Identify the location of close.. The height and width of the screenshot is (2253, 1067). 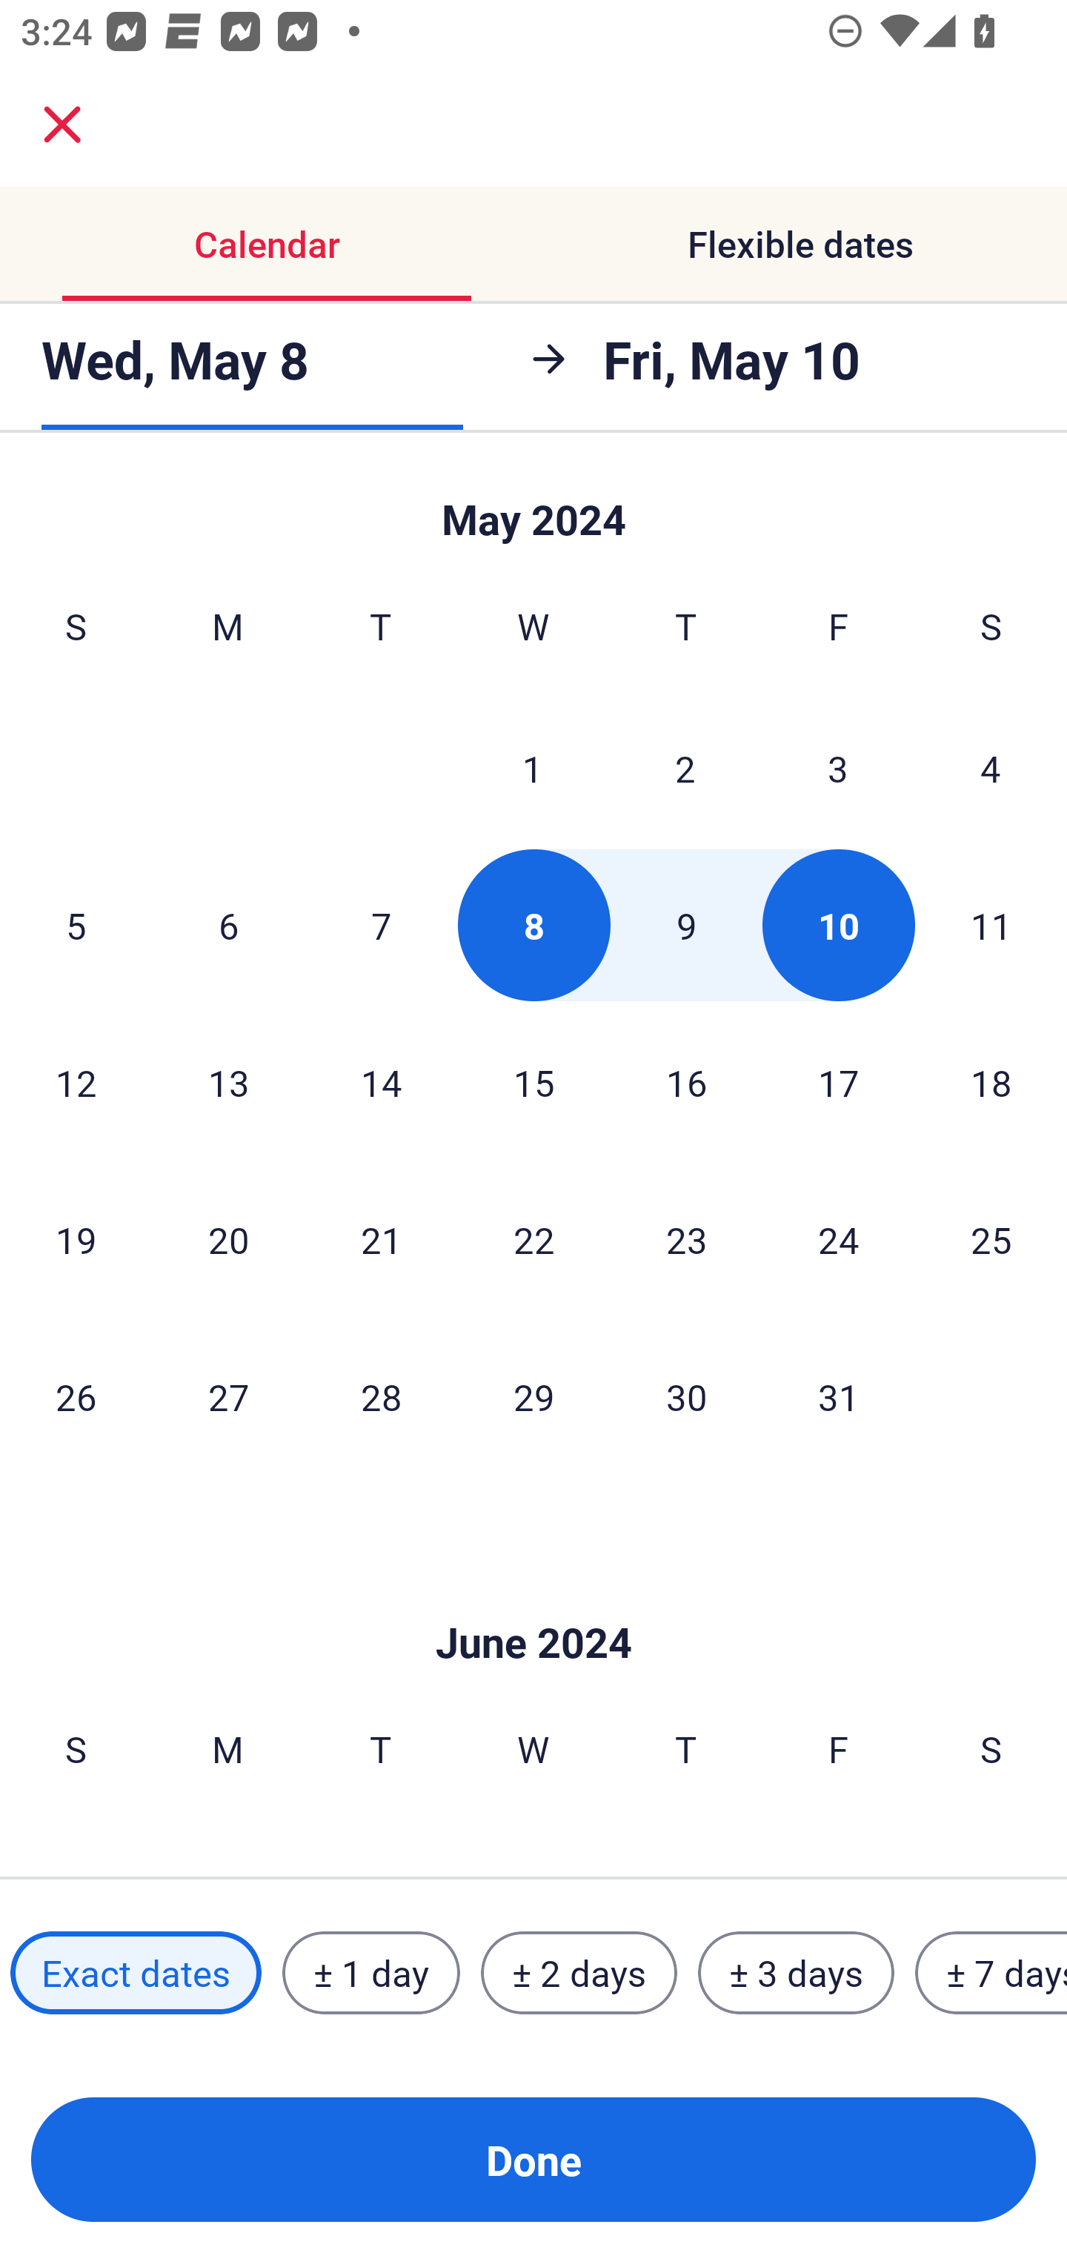
(62, 125).